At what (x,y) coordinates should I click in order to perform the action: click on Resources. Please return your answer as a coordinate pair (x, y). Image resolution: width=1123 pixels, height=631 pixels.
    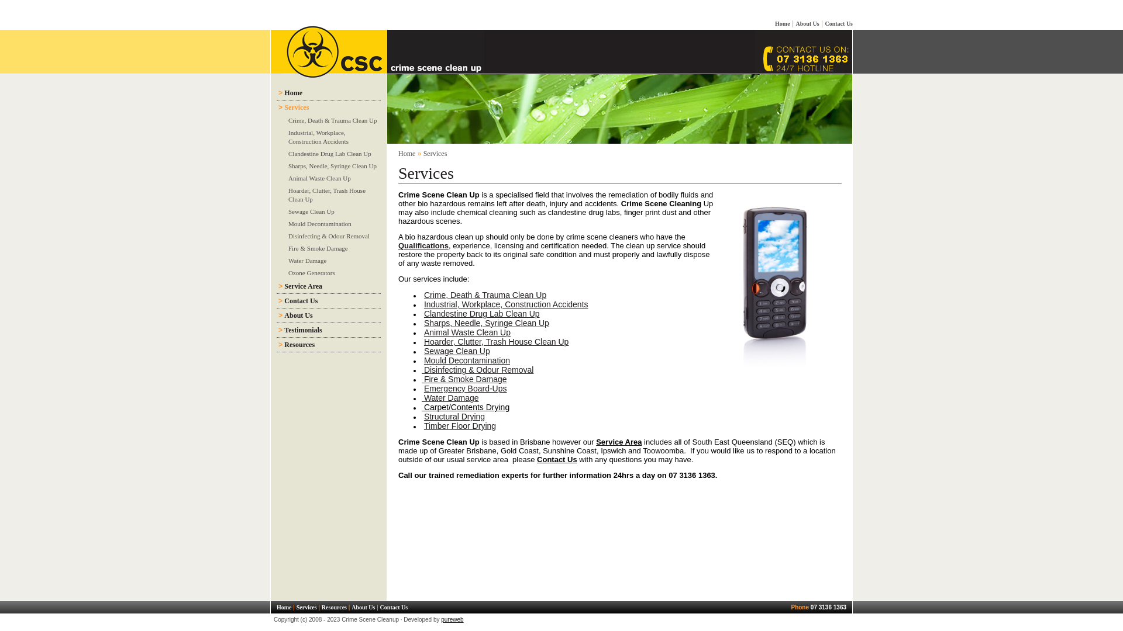
    Looking at the image, I should click on (335, 608).